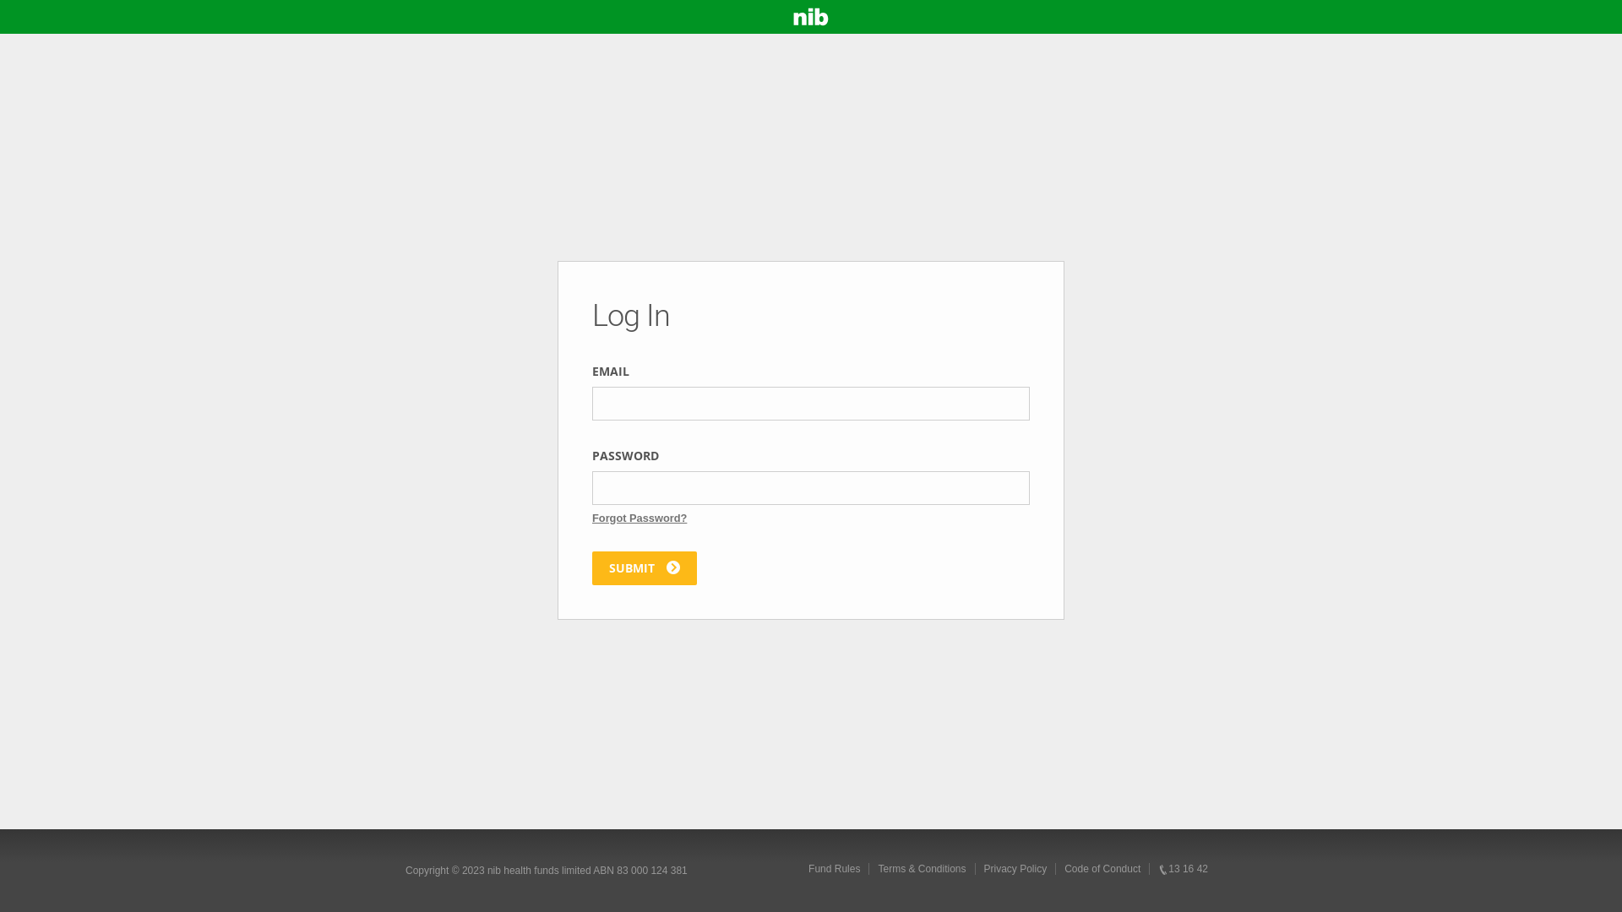 The image size is (1622, 912). What do you see at coordinates (811, 17) in the screenshot?
I see `nib Private Health Insurance` at bounding box center [811, 17].